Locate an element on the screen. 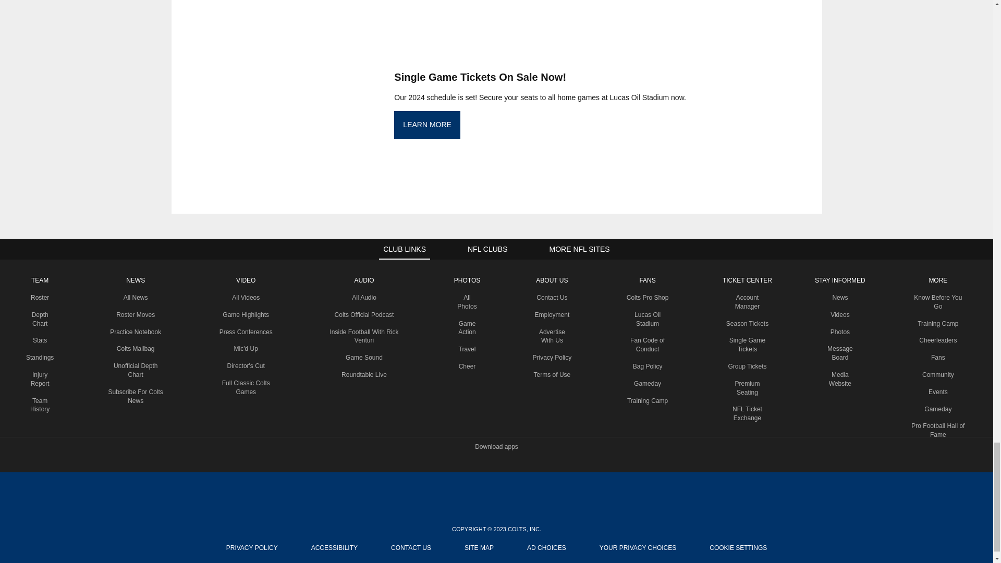 The image size is (1001, 563). Injury Report is located at coordinates (40, 379).